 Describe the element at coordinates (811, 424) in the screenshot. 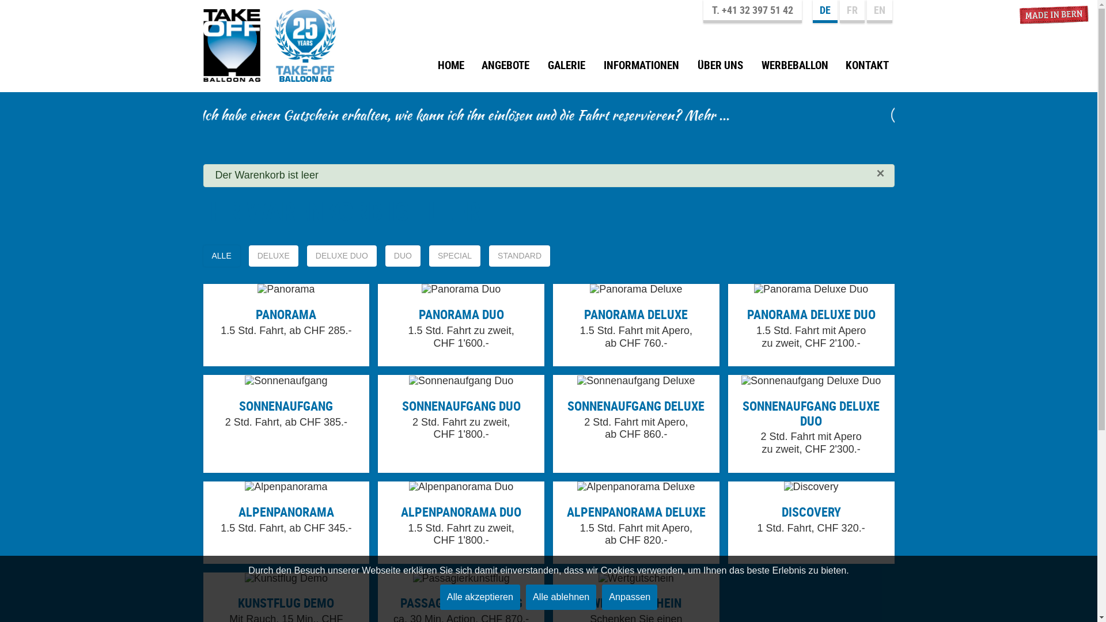

I see `Sonnenaufgang Deluxe Duo` at that location.